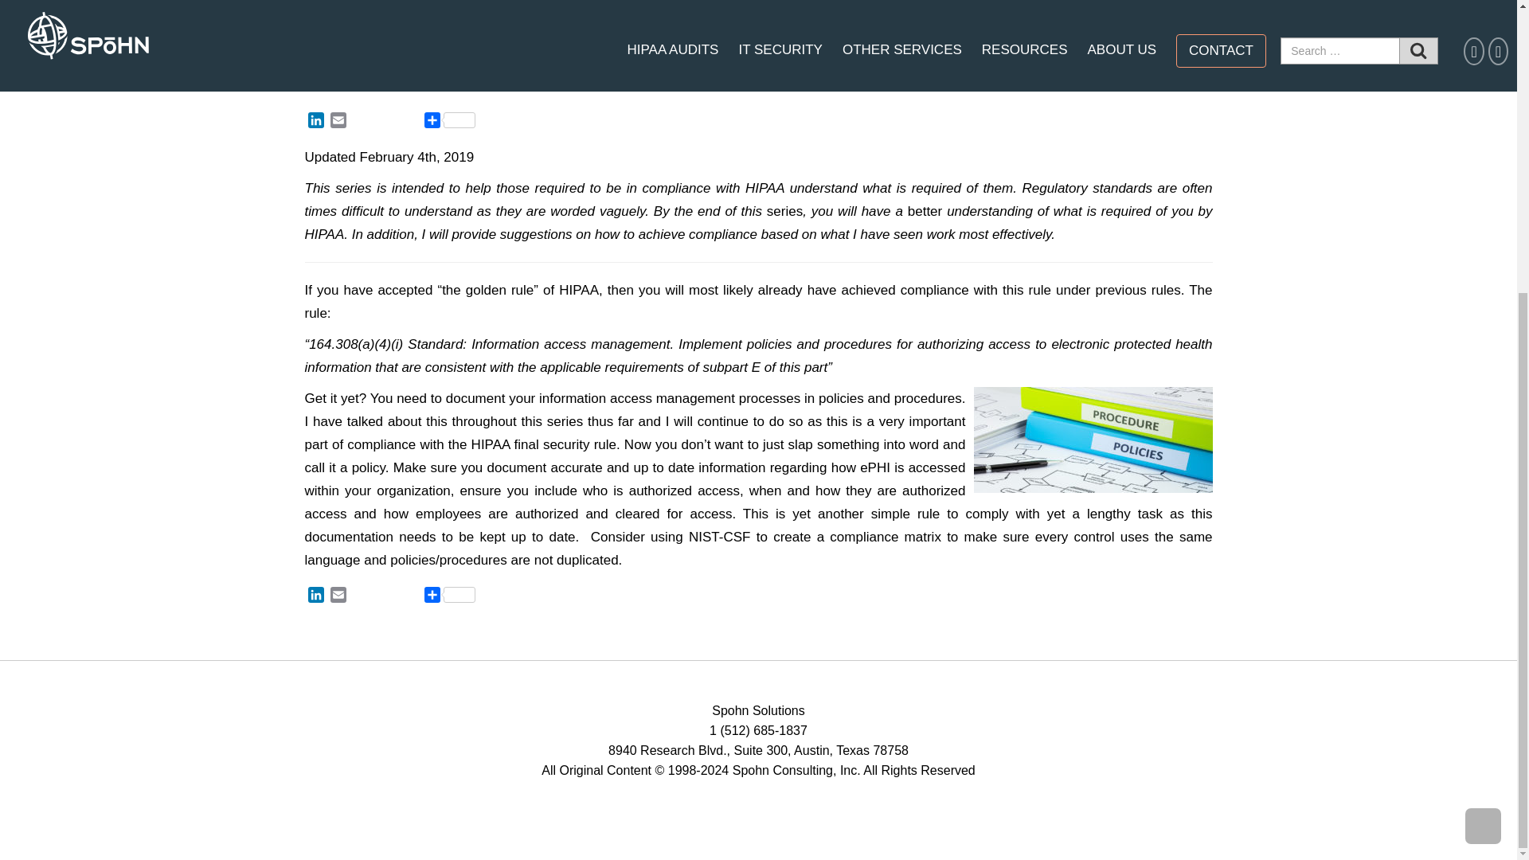  What do you see at coordinates (338, 596) in the screenshot?
I see `Email` at bounding box center [338, 596].